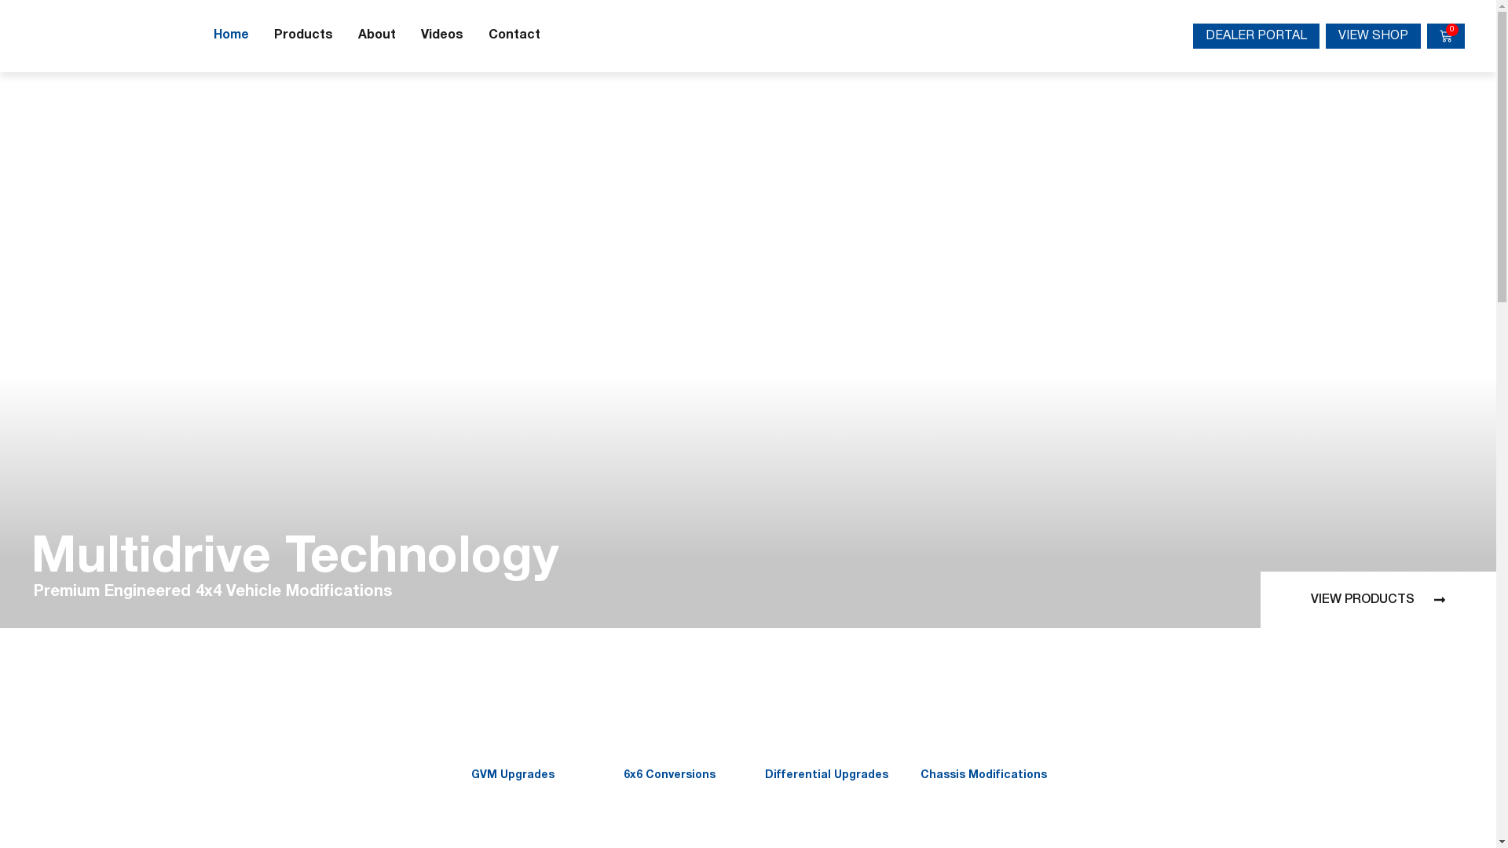  Describe the element at coordinates (1257, 36) in the screenshot. I see `DEALER PORTAL` at that location.